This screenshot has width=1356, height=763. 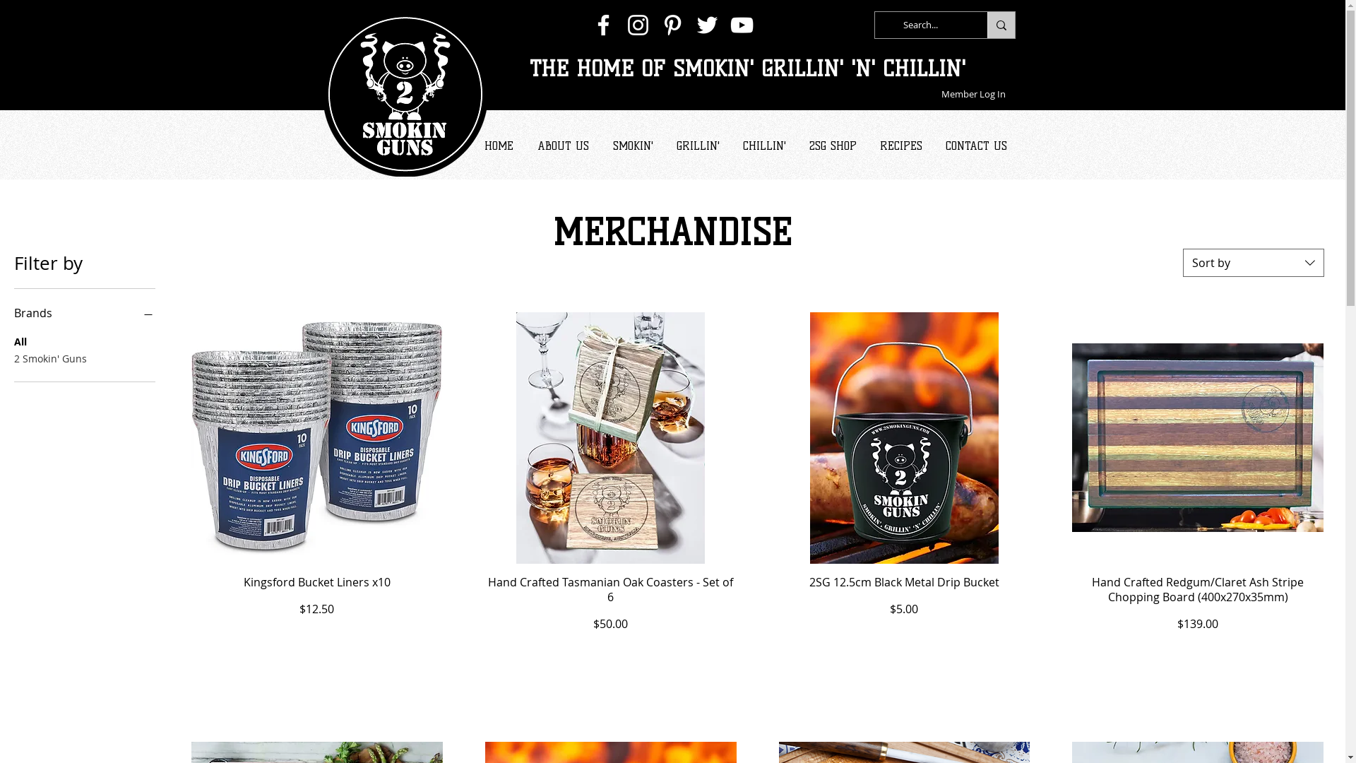 I want to click on Sort by, so click(x=1254, y=263).